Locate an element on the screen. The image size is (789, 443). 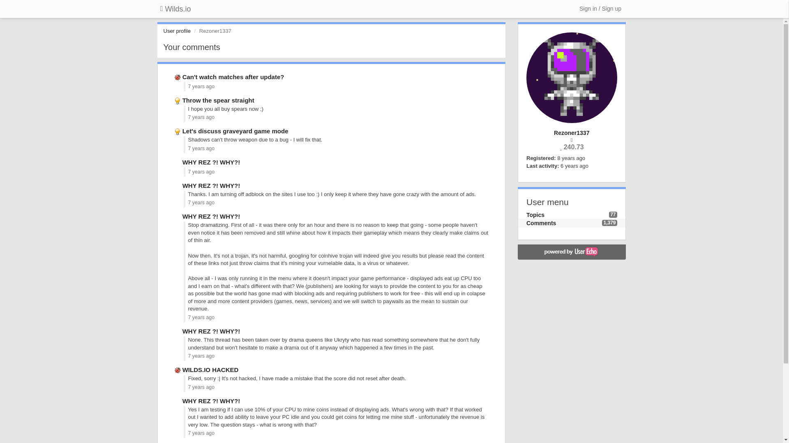
7 years ago is located at coordinates (201, 433).